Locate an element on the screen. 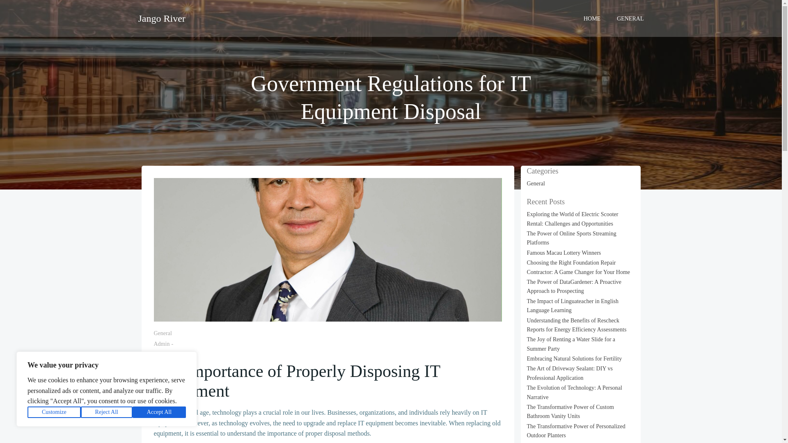 The image size is (788, 443). General is located at coordinates (536, 183).